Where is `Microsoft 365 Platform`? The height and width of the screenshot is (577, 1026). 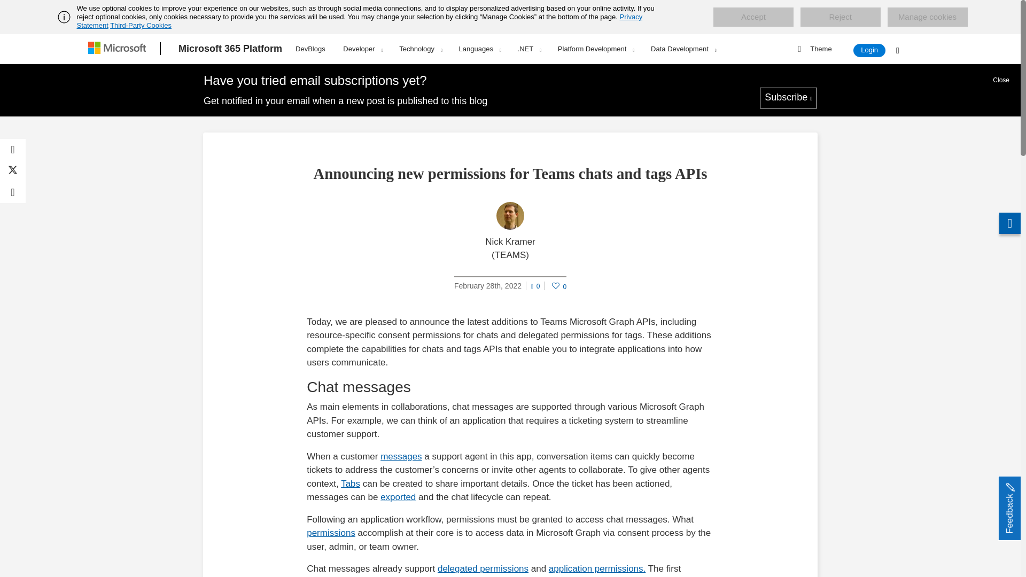 Microsoft 365 Platform is located at coordinates (230, 49).